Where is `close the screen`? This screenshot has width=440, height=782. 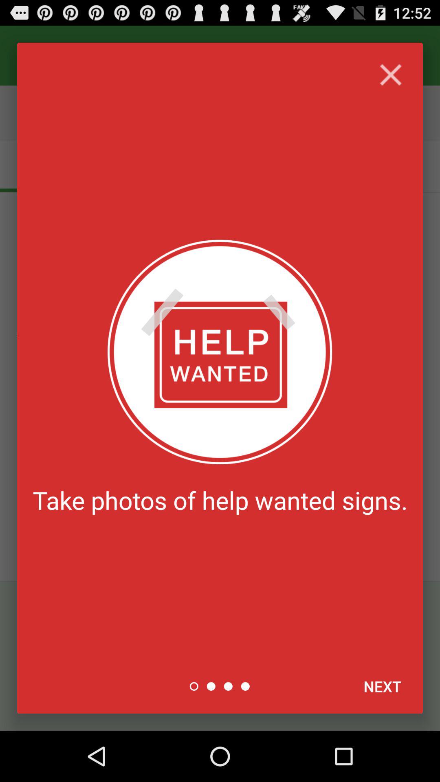
close the screen is located at coordinates (390, 75).